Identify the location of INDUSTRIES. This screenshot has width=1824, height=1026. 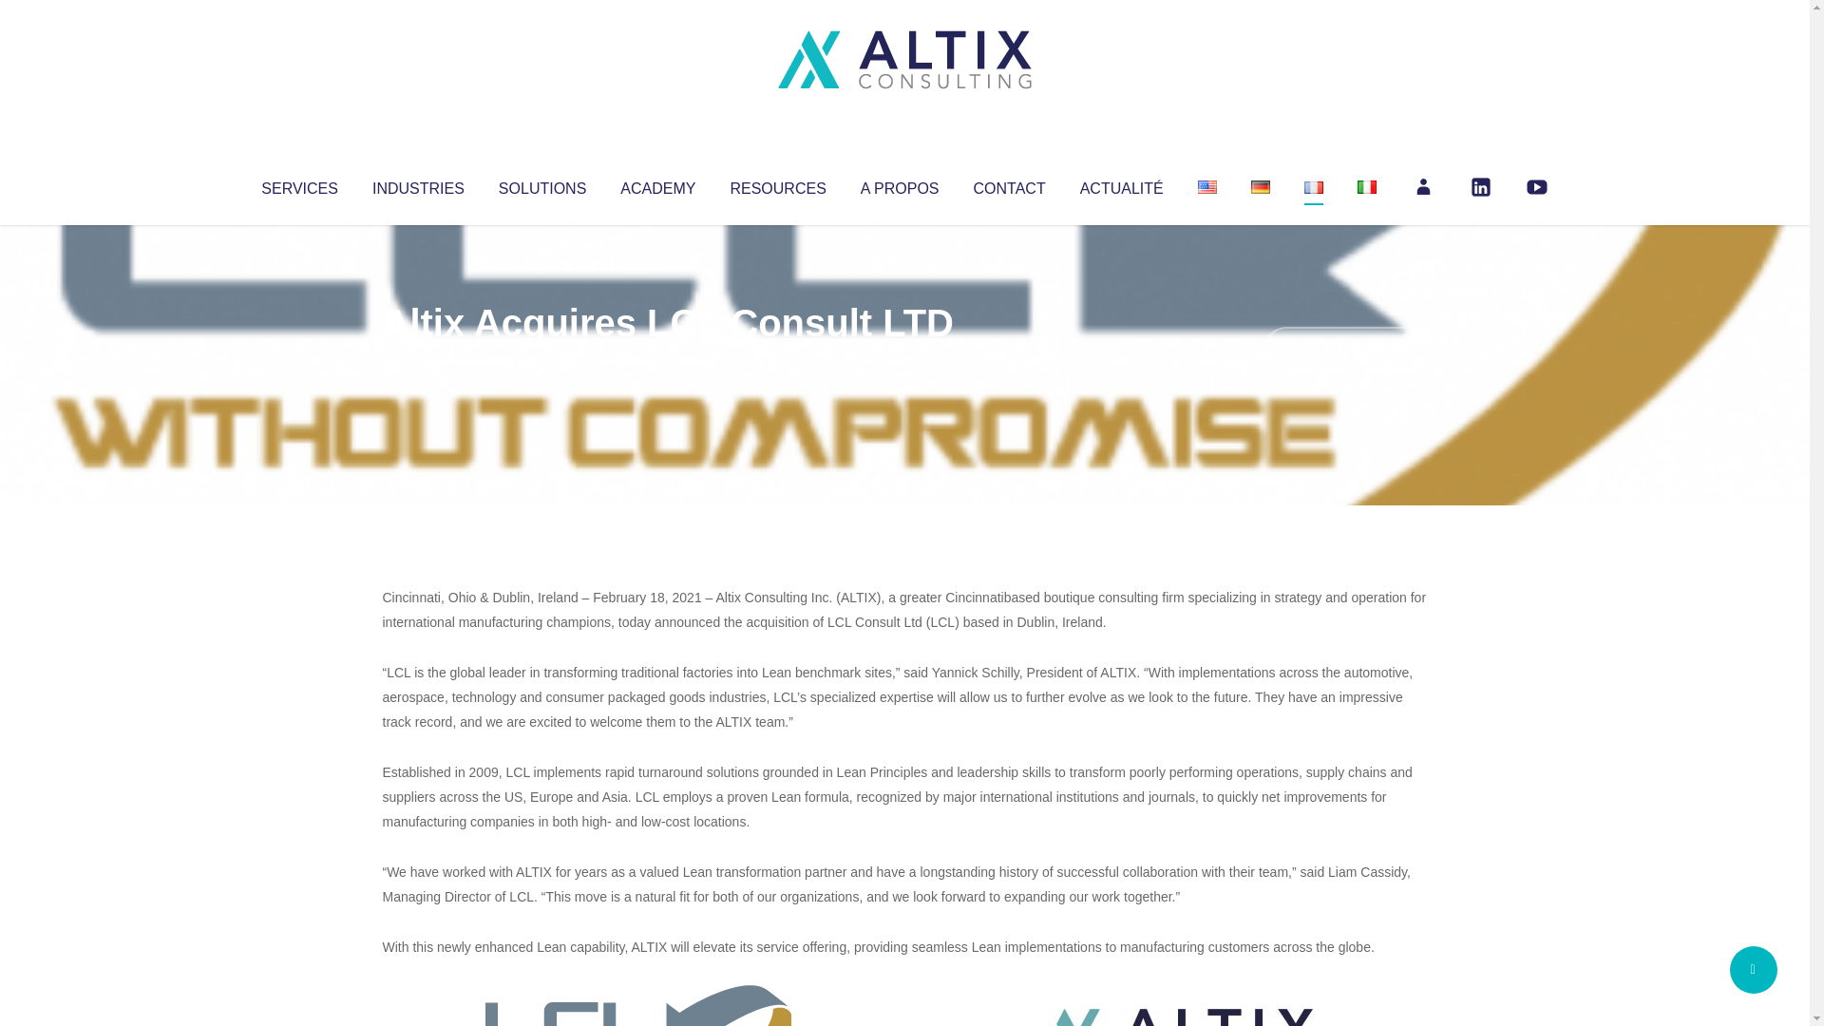
(418, 184).